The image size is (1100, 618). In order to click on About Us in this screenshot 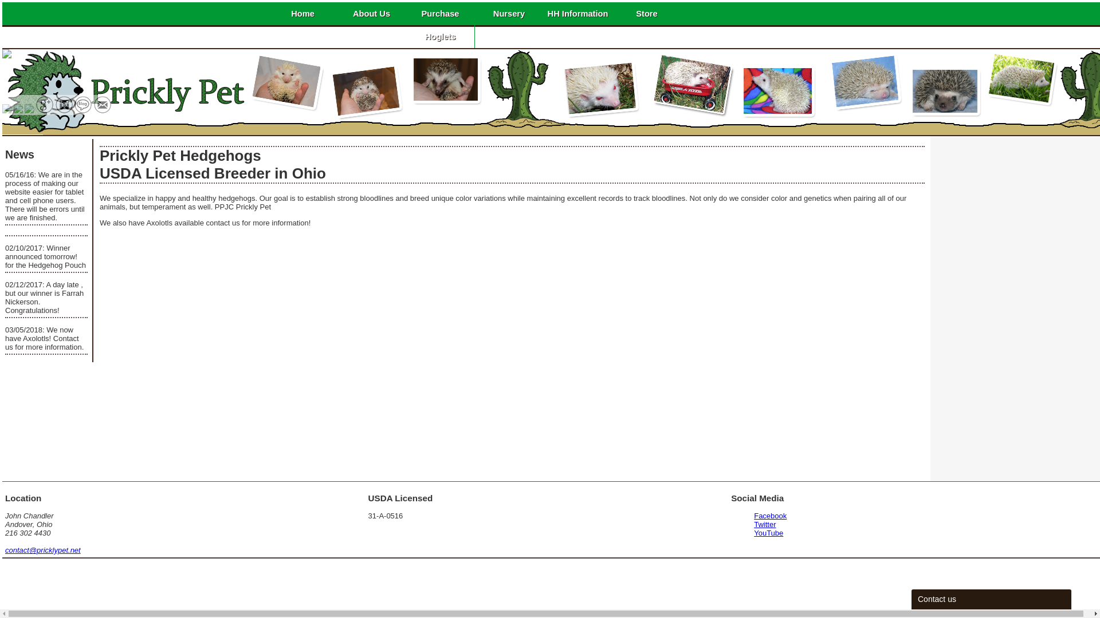, I will do `click(371, 14)`.